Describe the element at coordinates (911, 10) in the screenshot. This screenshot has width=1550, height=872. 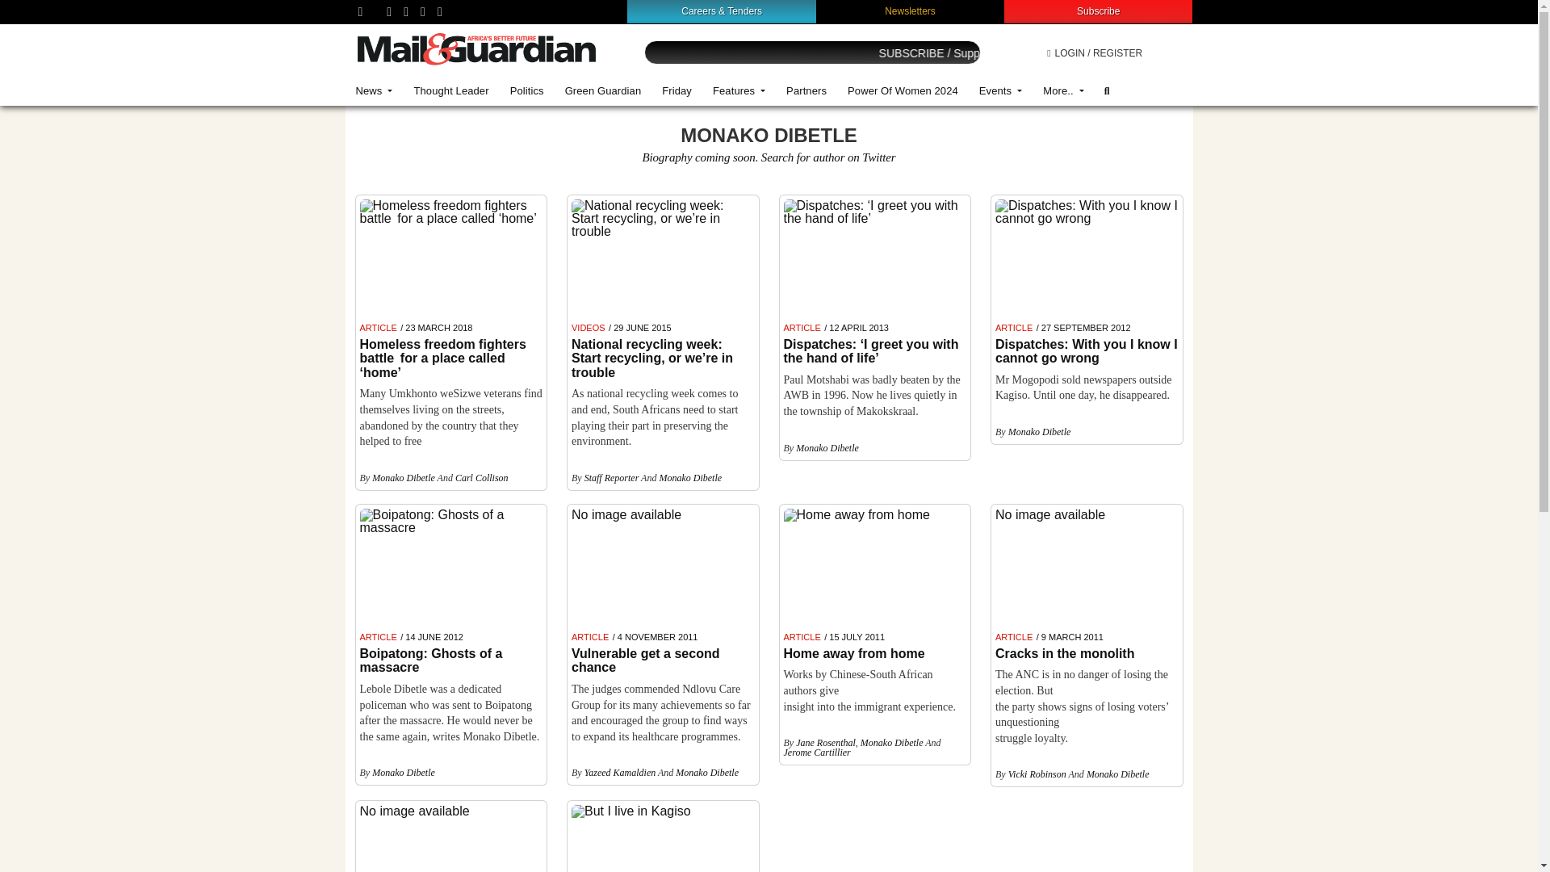
I see `Newsletters` at that location.